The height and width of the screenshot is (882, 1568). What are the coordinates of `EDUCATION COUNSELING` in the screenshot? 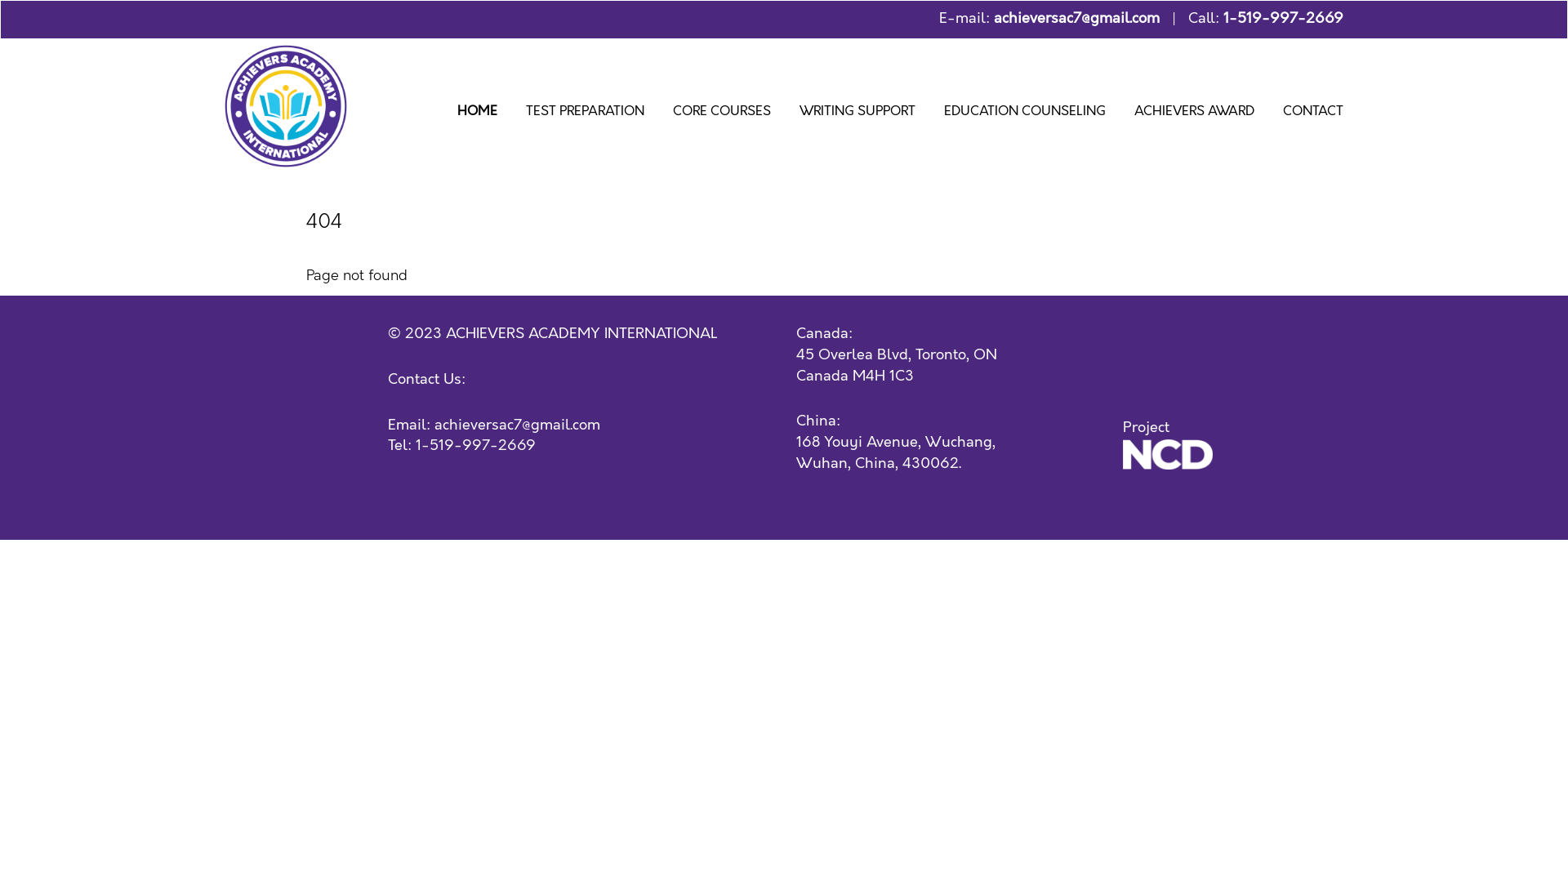 It's located at (1025, 114).